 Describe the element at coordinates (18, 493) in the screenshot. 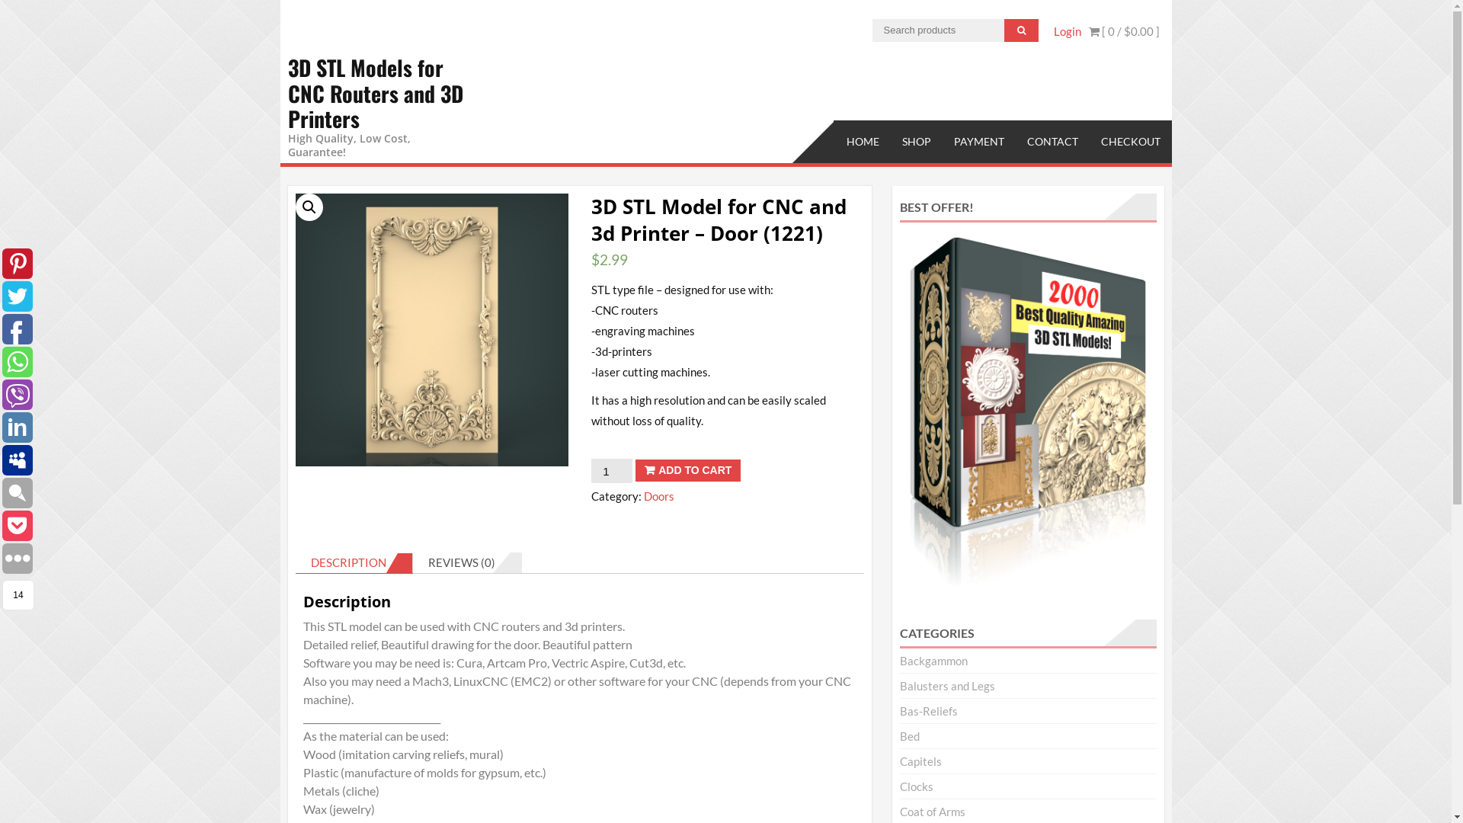

I see `Share Pinme` at that location.